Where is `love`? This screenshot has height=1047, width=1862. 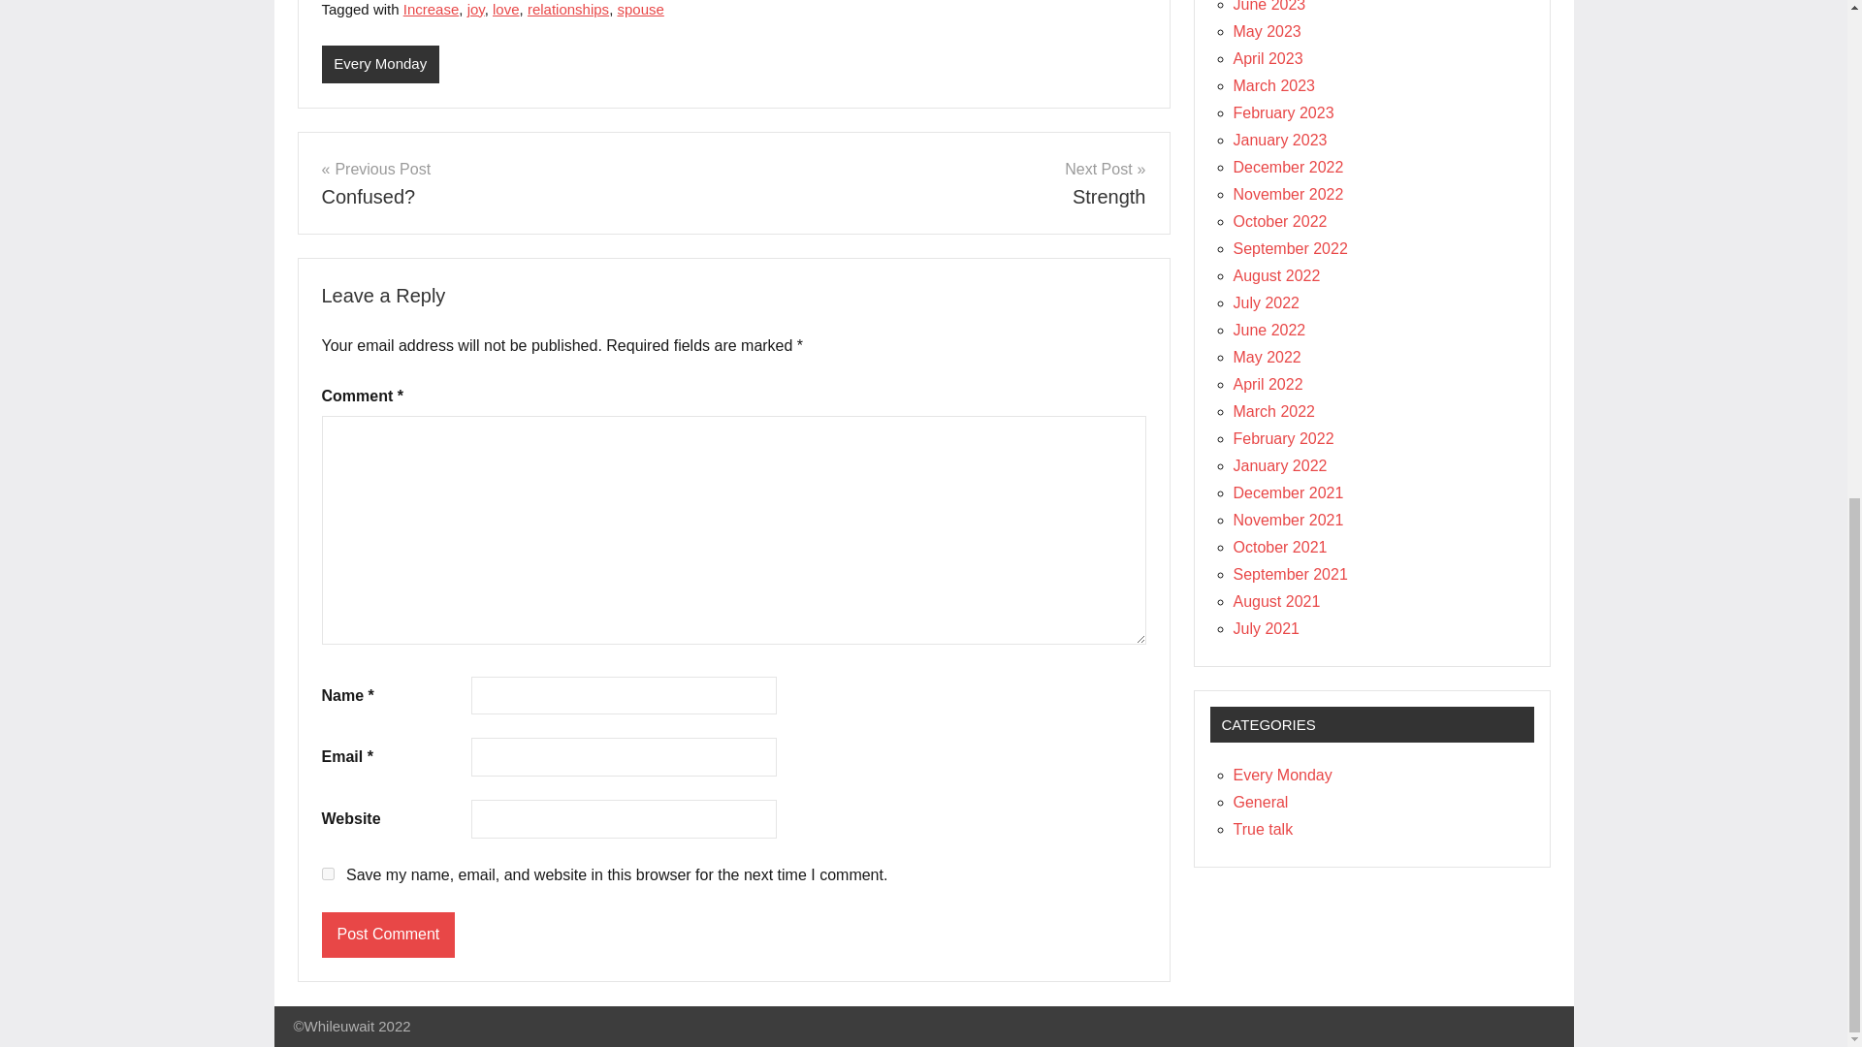
love is located at coordinates (506, 10).